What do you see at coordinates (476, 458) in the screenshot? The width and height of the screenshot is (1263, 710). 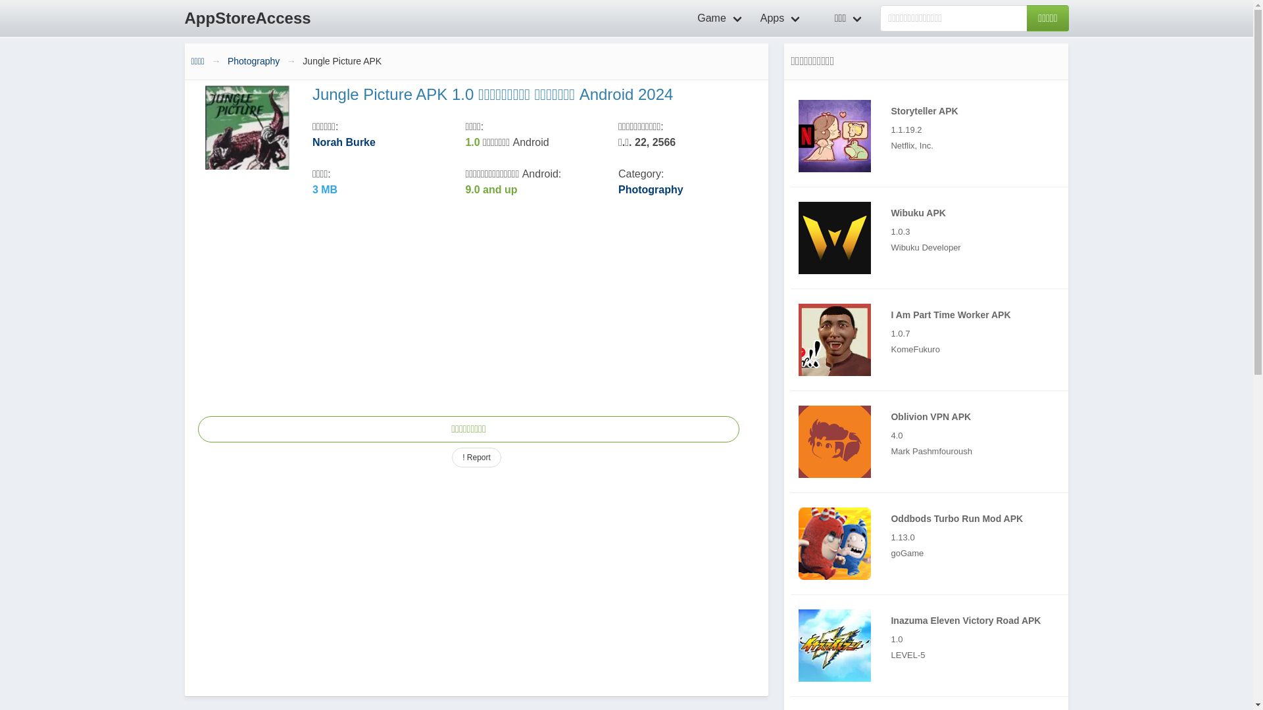 I see `Report Problem for this APP` at bounding box center [476, 458].